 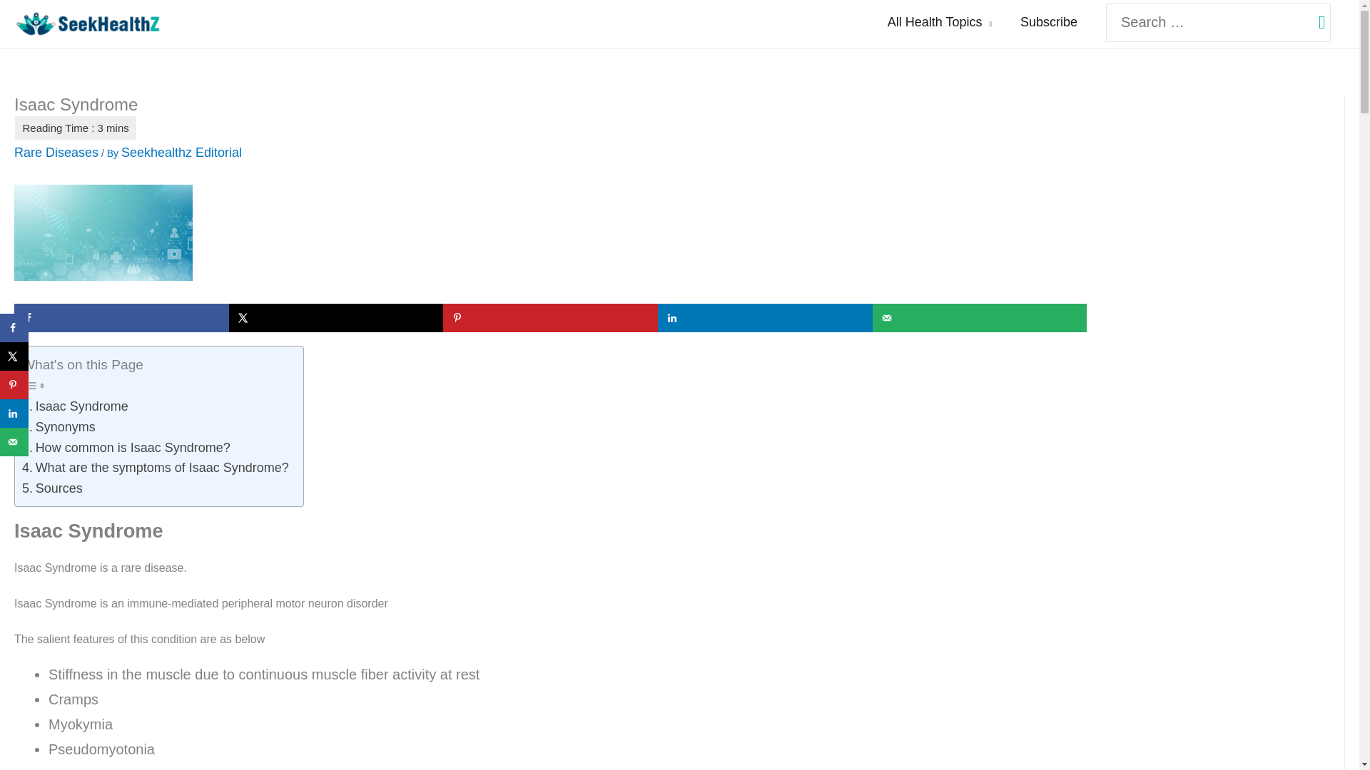 What do you see at coordinates (1049, 22) in the screenshot?
I see `Subscribe` at bounding box center [1049, 22].